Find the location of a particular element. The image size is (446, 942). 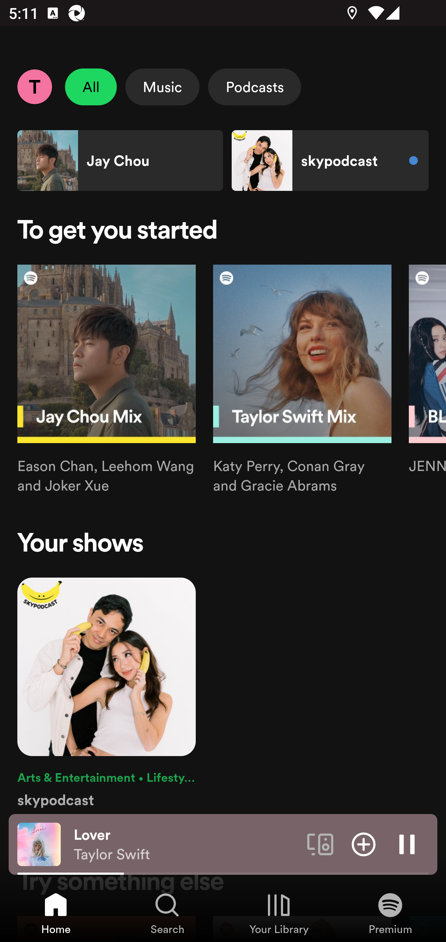

Lover Taylor Swift is located at coordinates (186, 844).